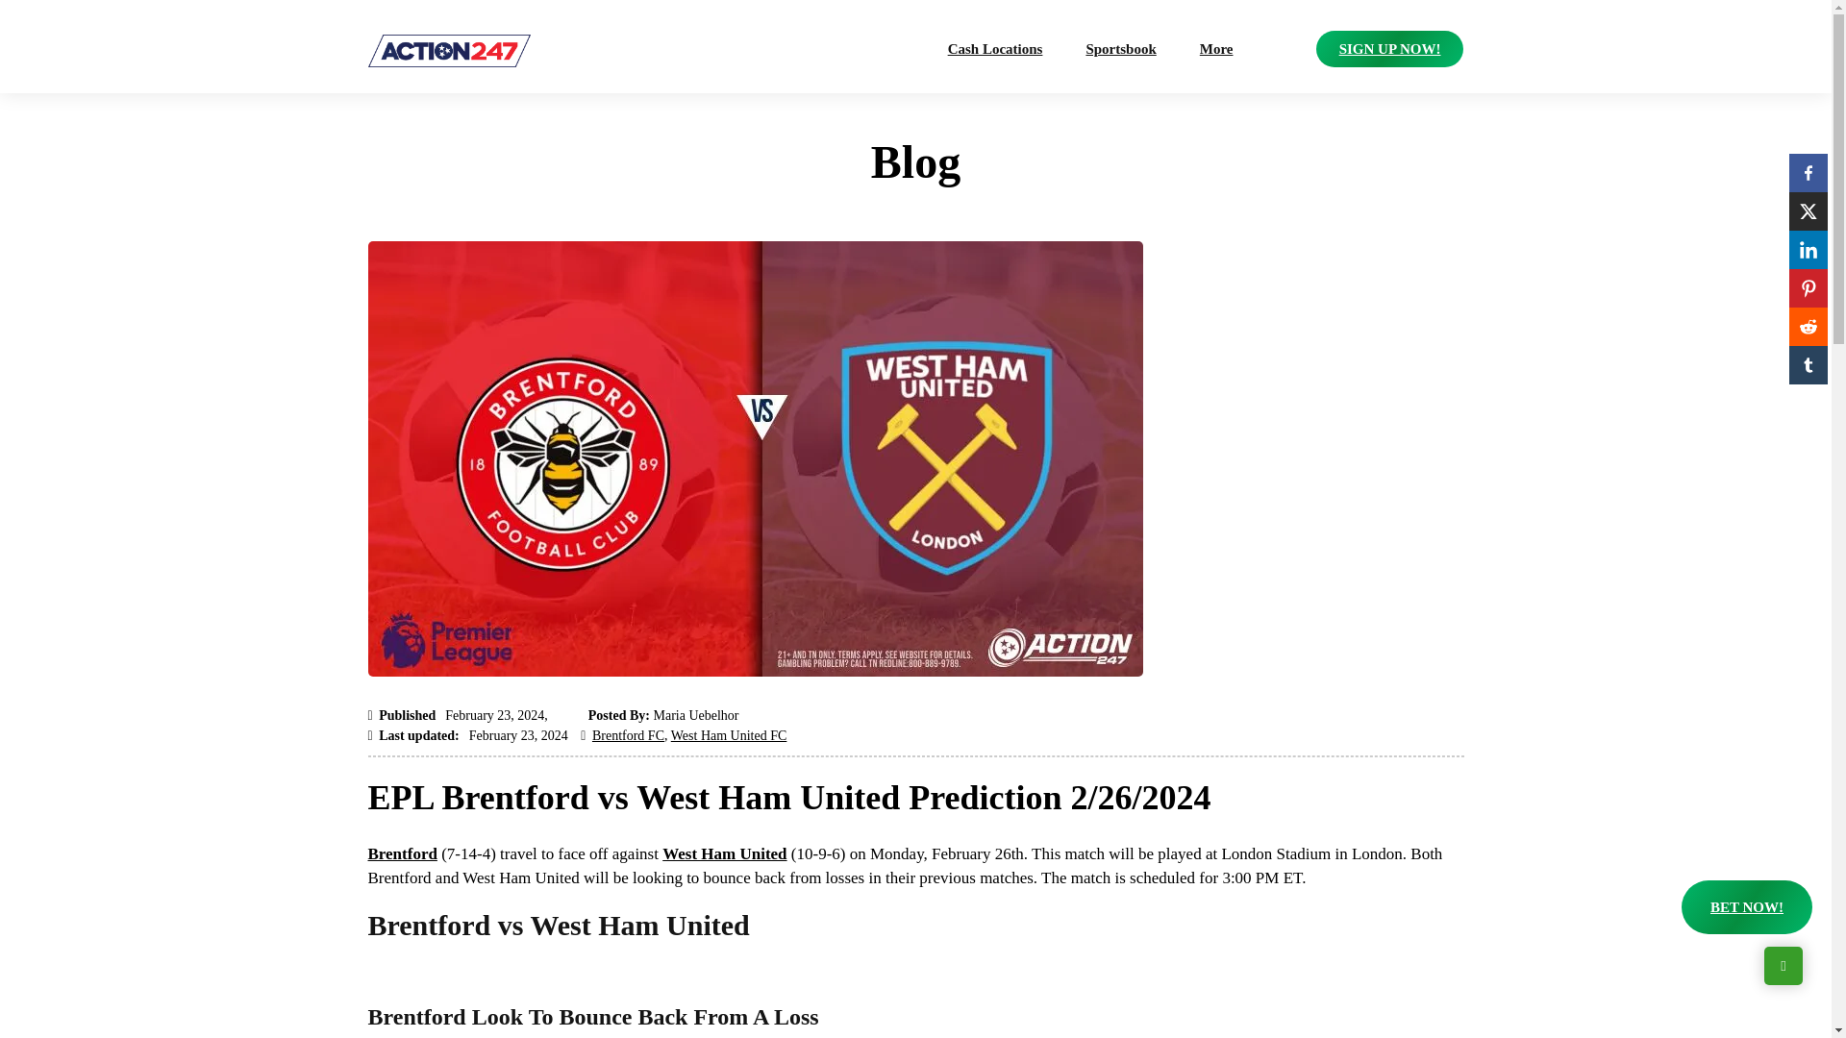  What do you see at coordinates (1215, 49) in the screenshot?
I see `More` at bounding box center [1215, 49].